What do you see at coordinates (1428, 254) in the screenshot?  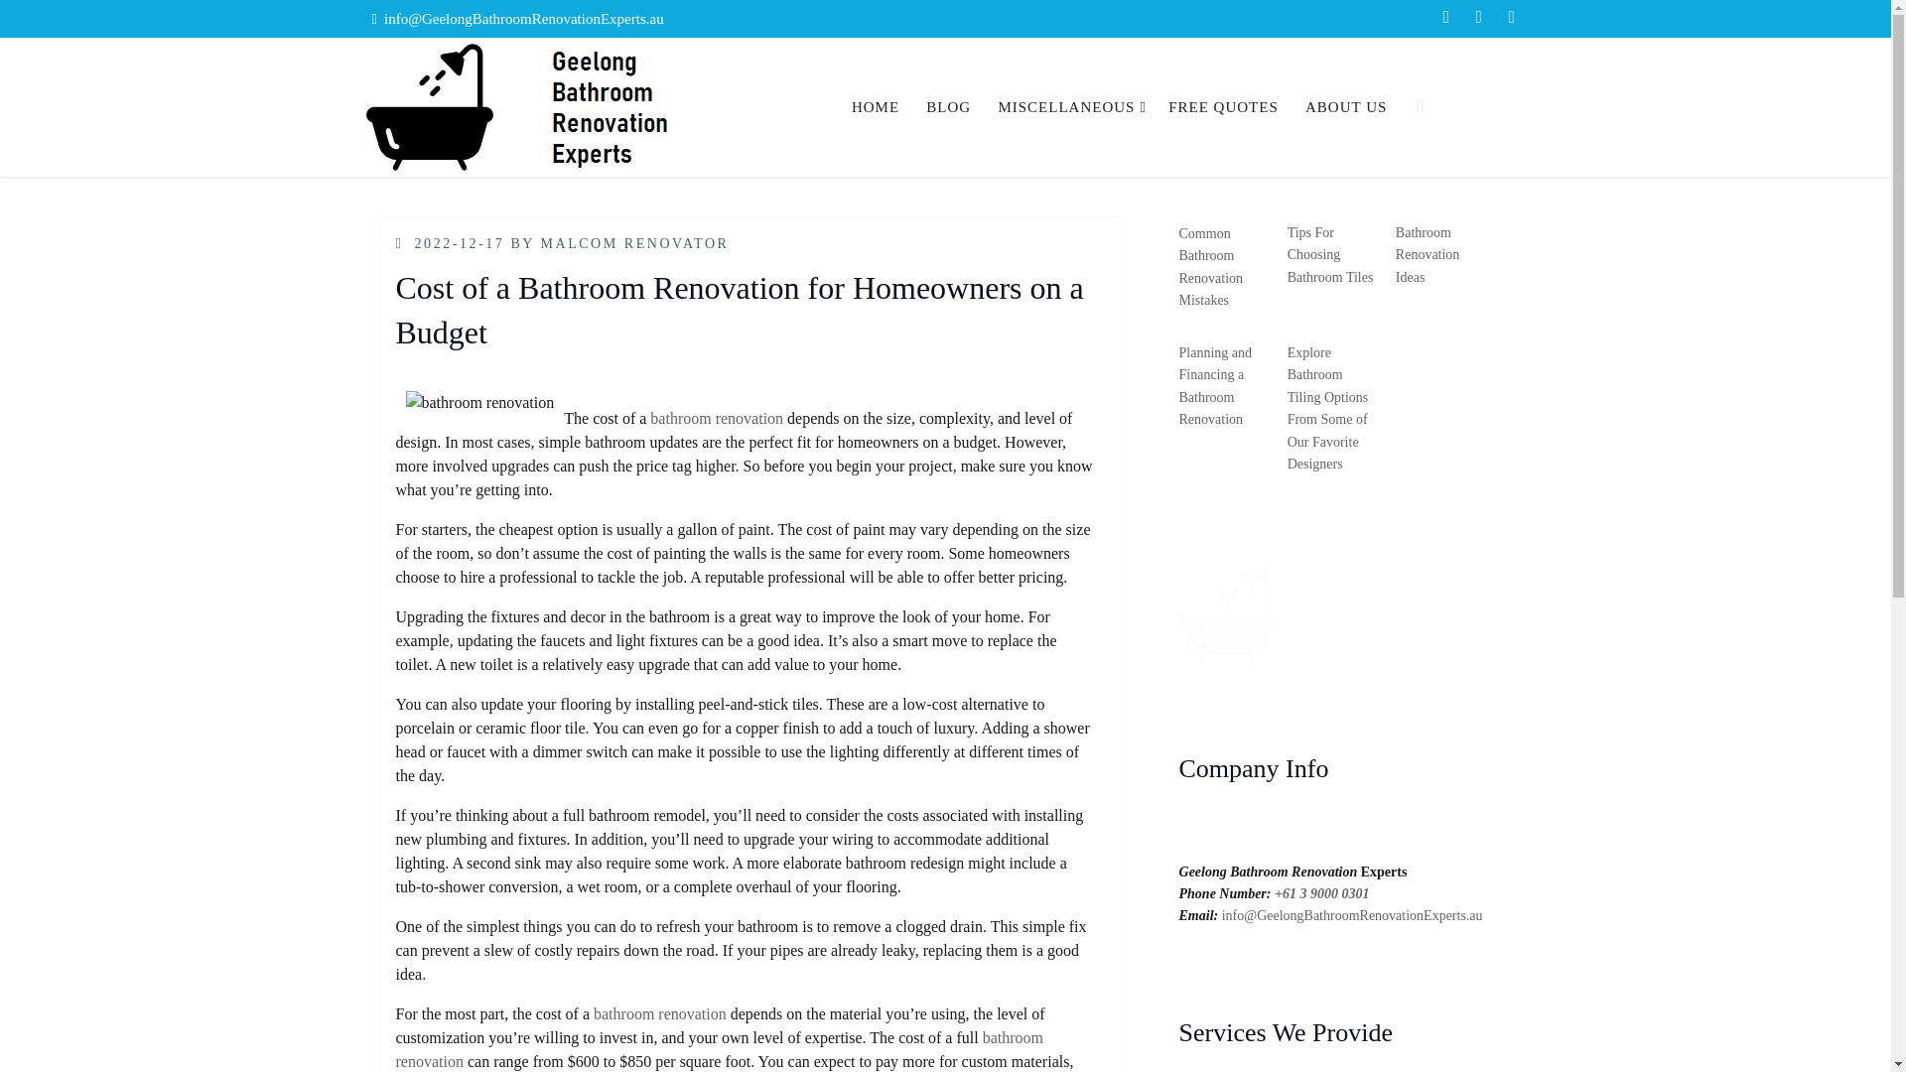 I see `Bathroom Renovation Ideas` at bounding box center [1428, 254].